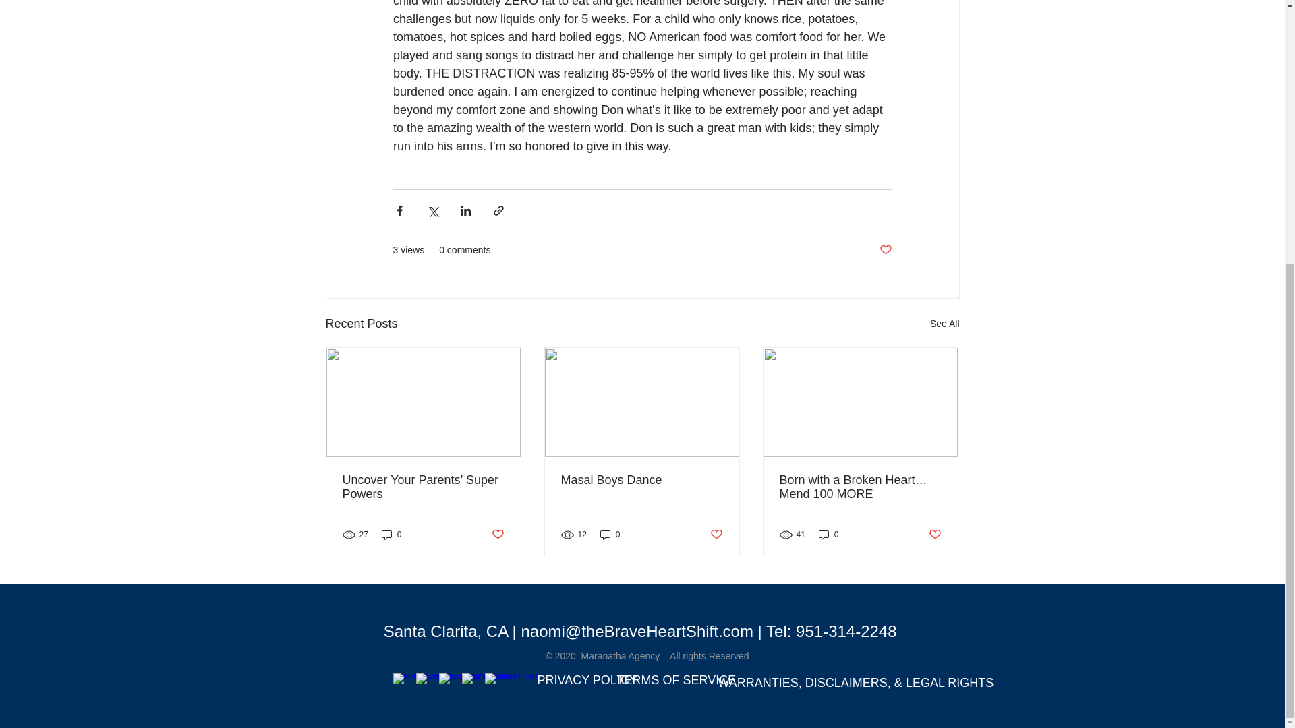 The image size is (1295, 728). Describe the element at coordinates (496, 534) in the screenshot. I see `Post not marked as liked` at that location.